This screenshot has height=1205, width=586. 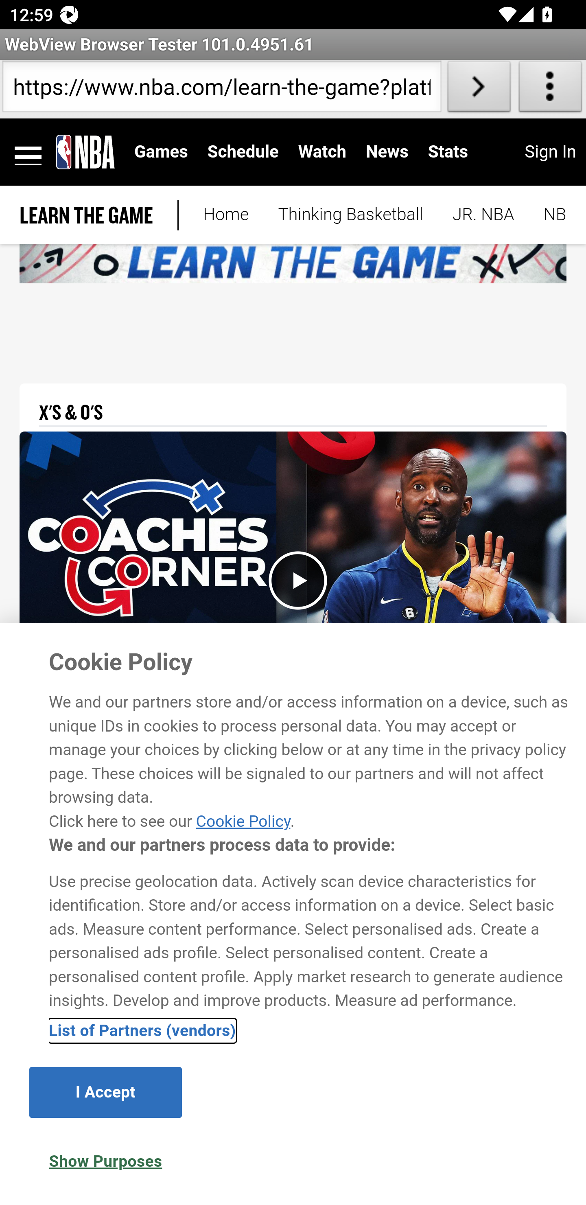 I want to click on Show Purposes, so click(x=105, y=1161).